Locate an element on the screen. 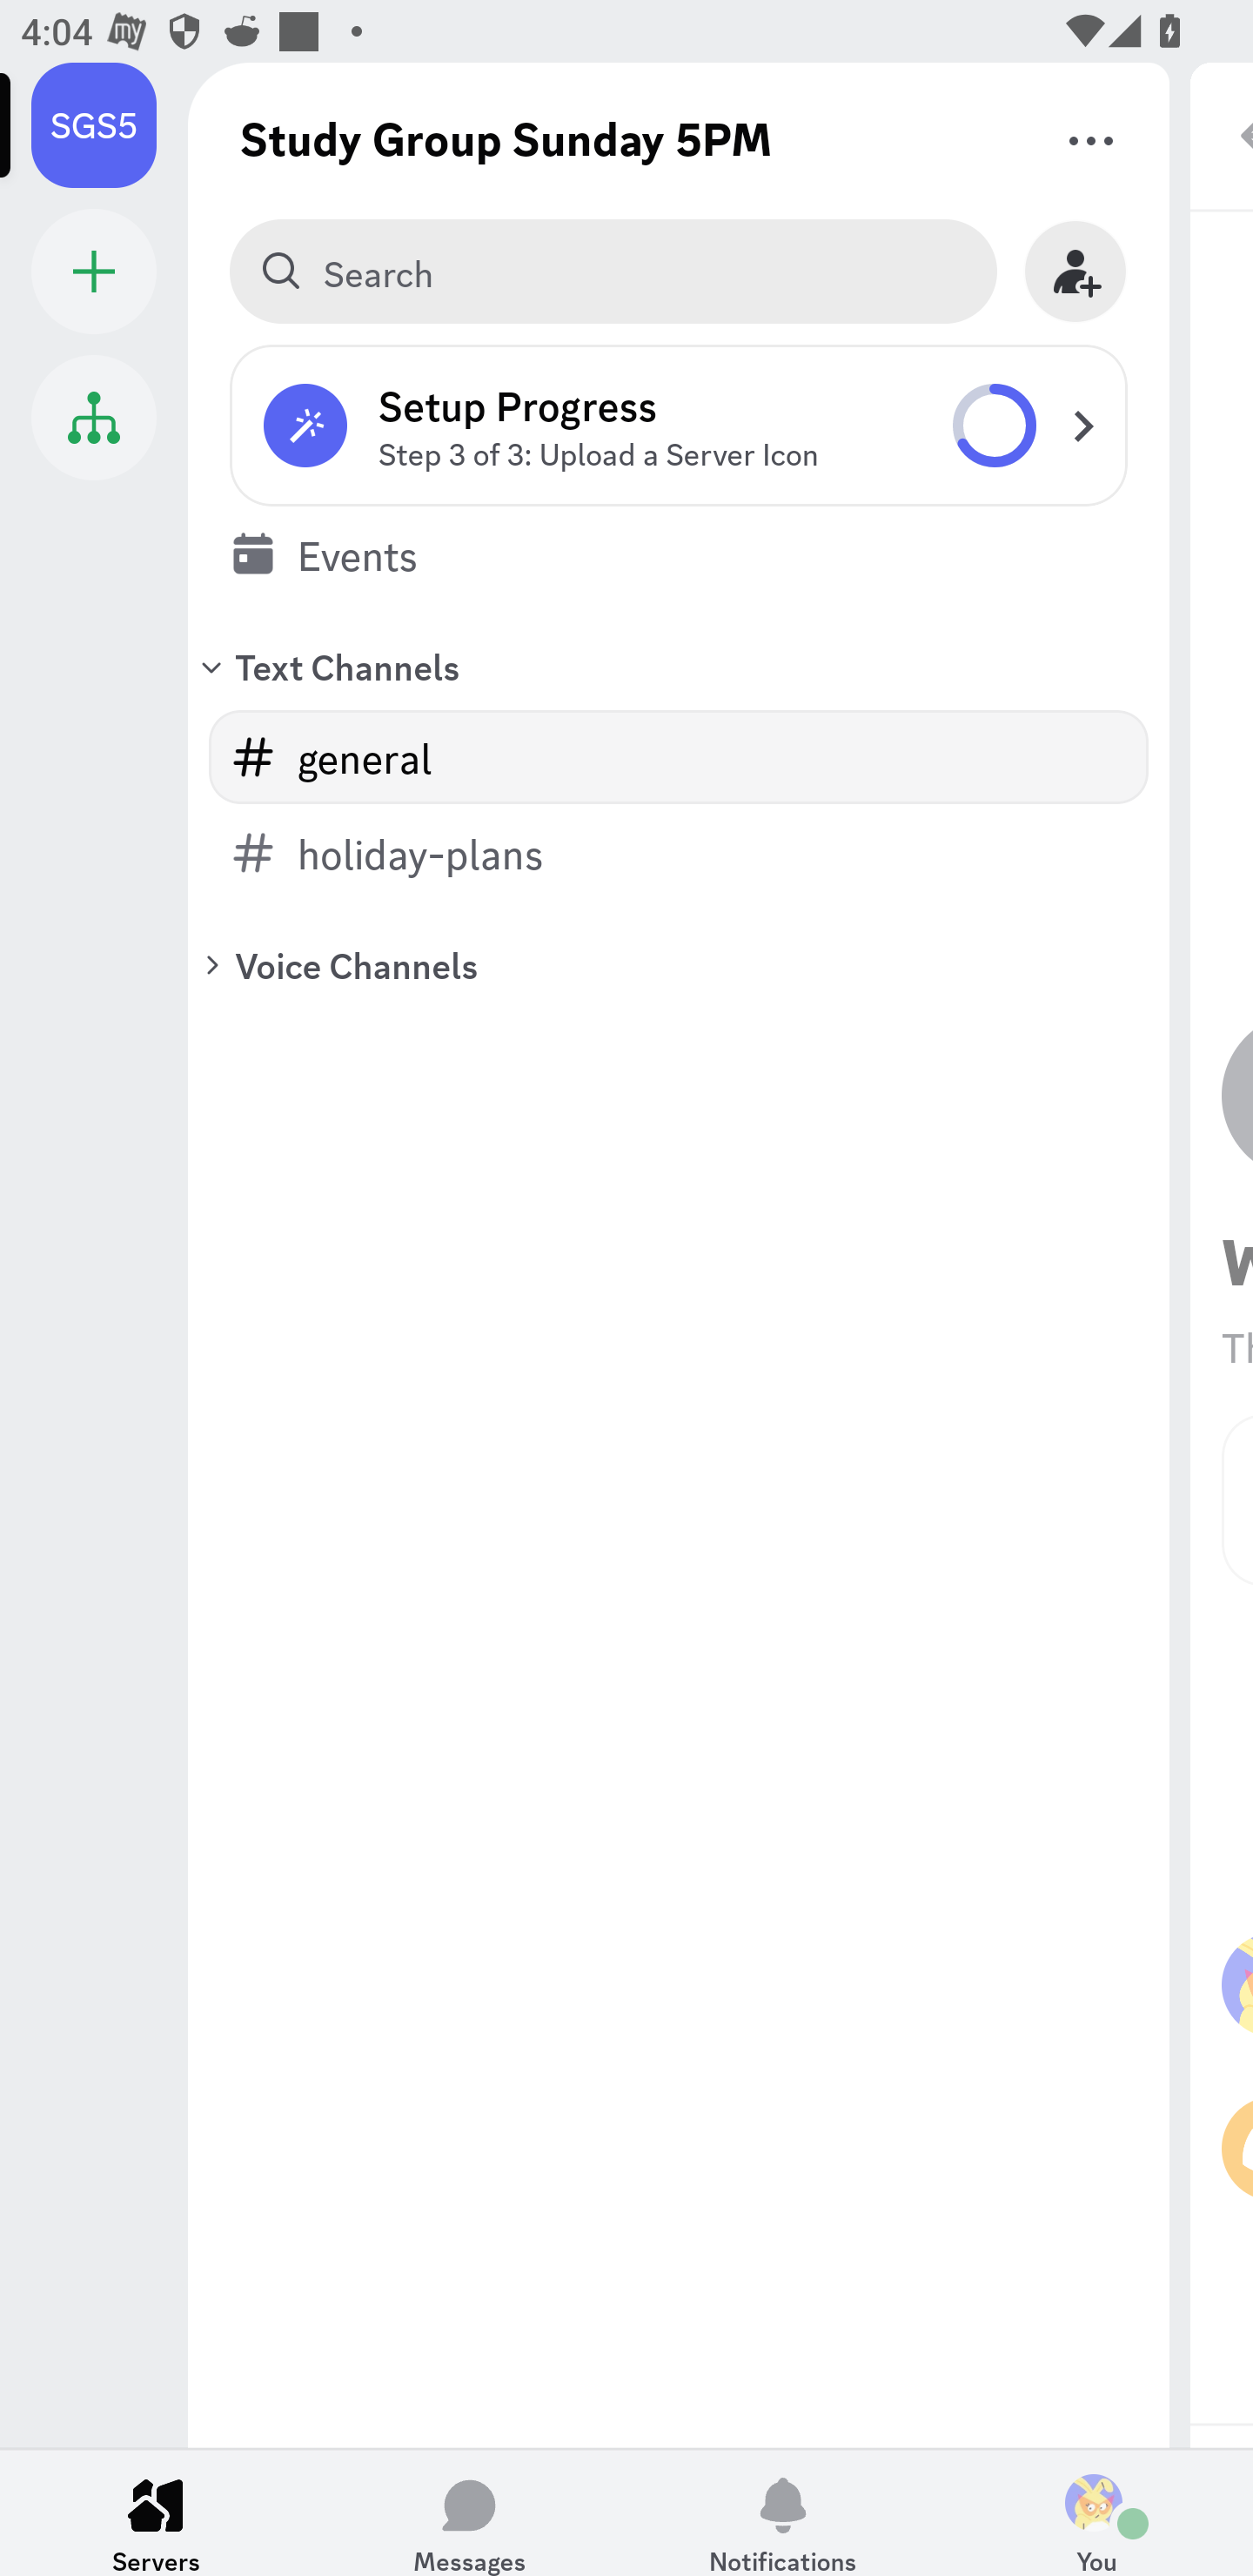  Messages is located at coordinates (470, 2512).